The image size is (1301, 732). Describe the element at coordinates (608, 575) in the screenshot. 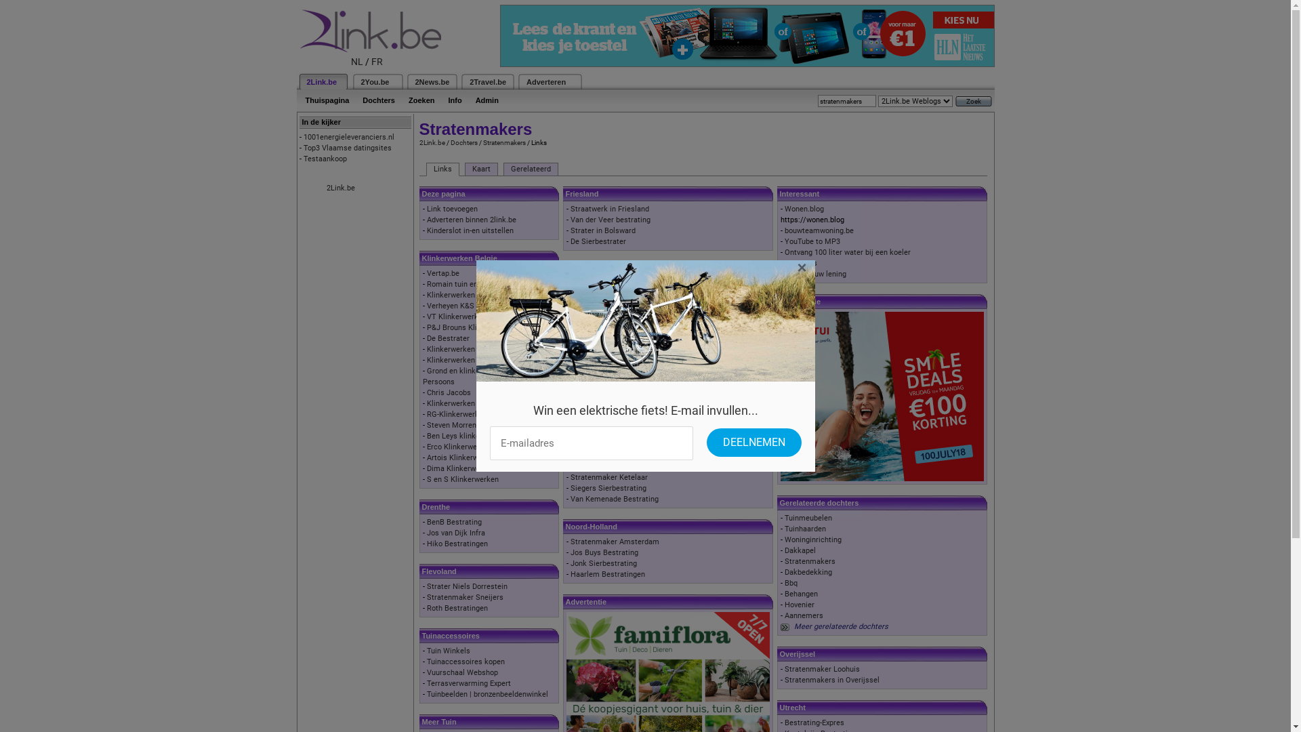

I see `Haarlem Bestratingen` at that location.